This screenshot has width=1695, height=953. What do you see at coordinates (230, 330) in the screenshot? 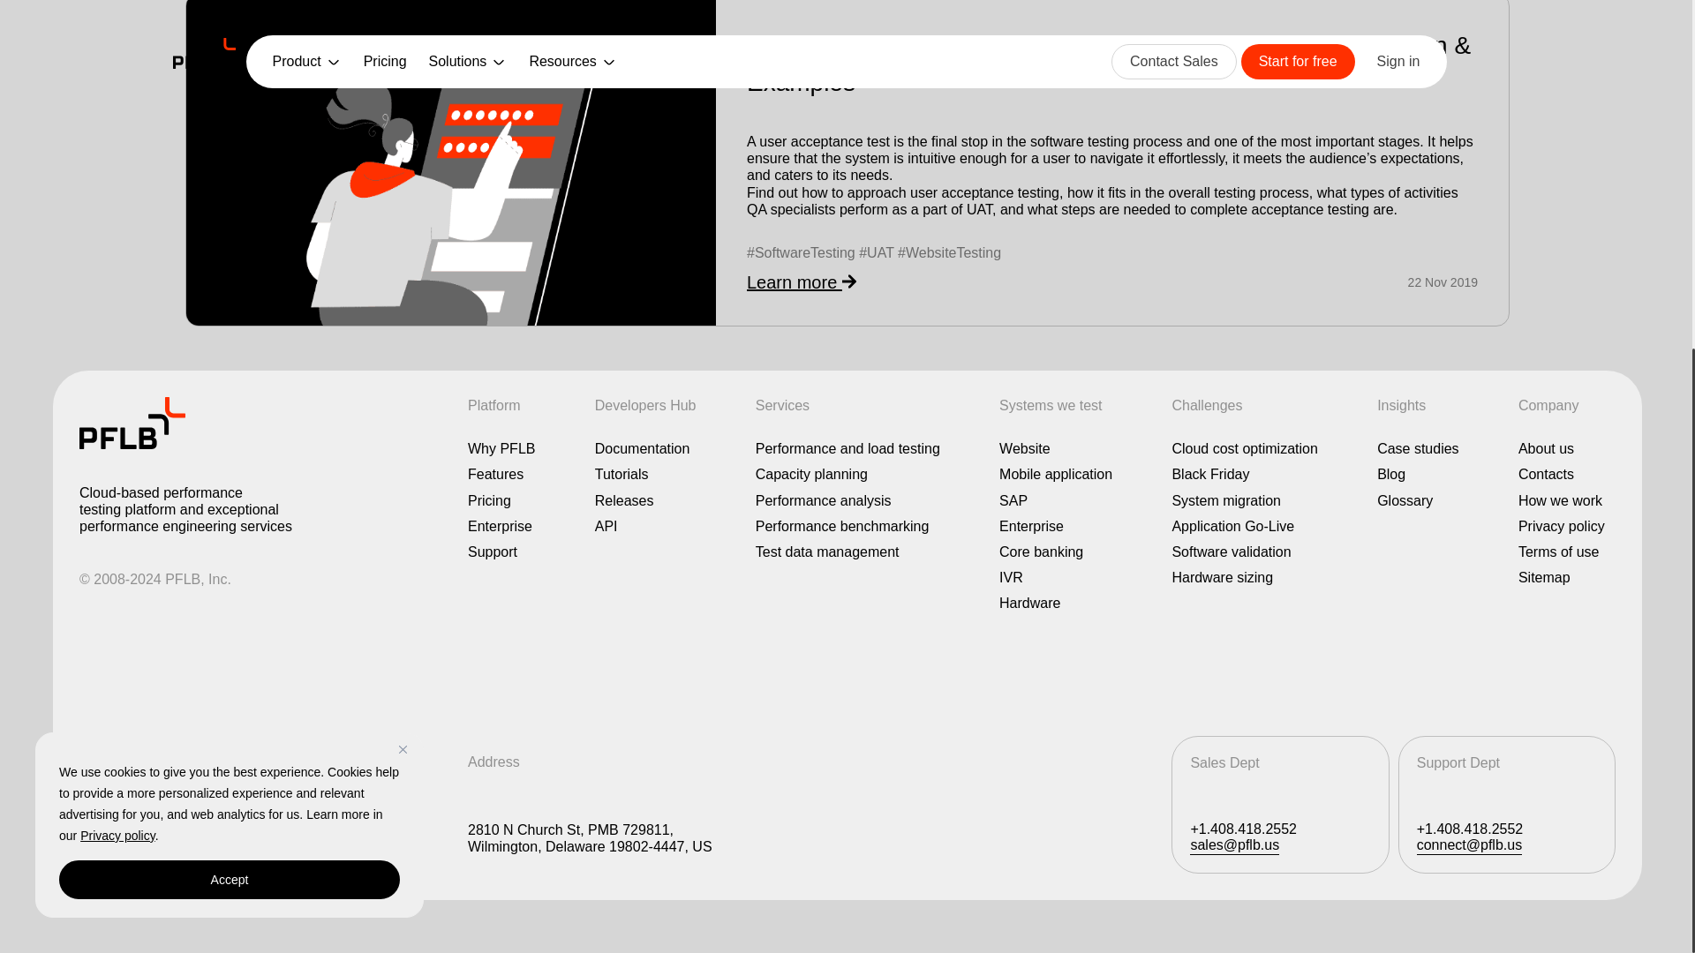
I see `Accept` at bounding box center [230, 330].